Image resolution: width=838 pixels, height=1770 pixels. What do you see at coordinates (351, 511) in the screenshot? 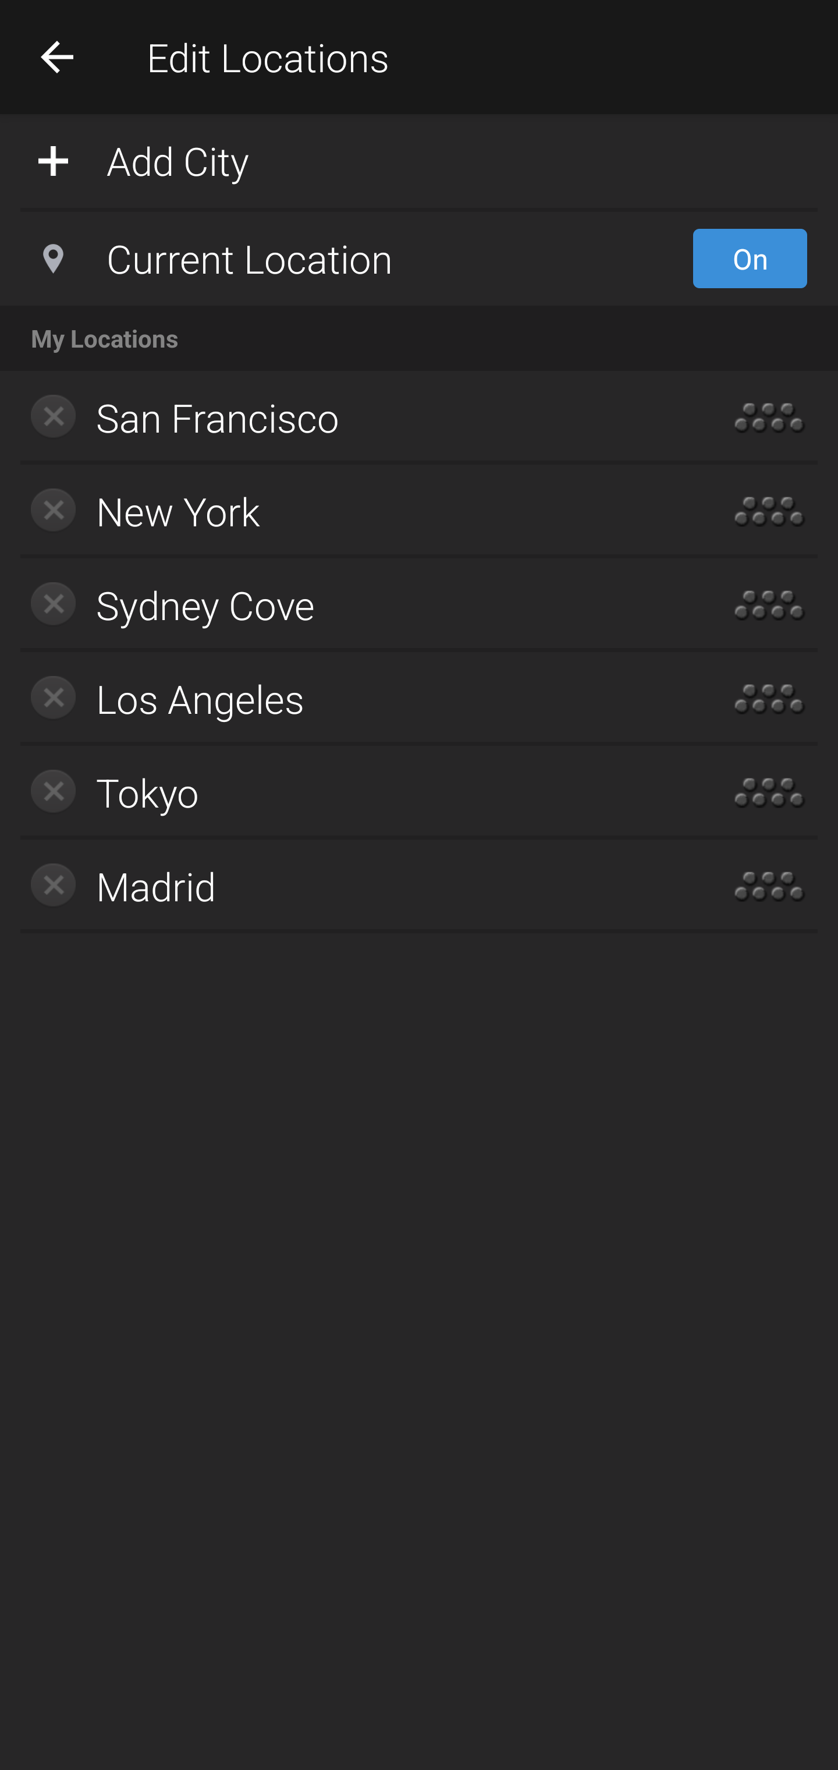
I see `Delete: New York New York` at bounding box center [351, 511].